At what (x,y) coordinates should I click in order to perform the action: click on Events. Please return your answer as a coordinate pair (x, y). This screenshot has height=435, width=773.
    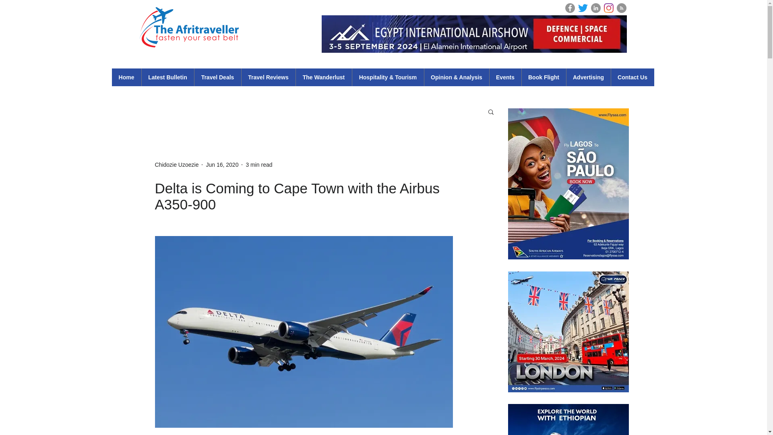
    Looking at the image, I should click on (505, 77).